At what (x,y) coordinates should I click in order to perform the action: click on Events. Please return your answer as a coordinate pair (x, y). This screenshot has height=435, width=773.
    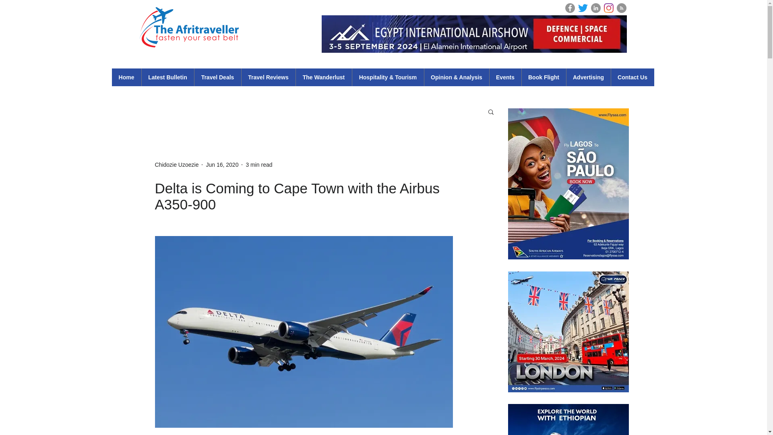
    Looking at the image, I should click on (505, 77).